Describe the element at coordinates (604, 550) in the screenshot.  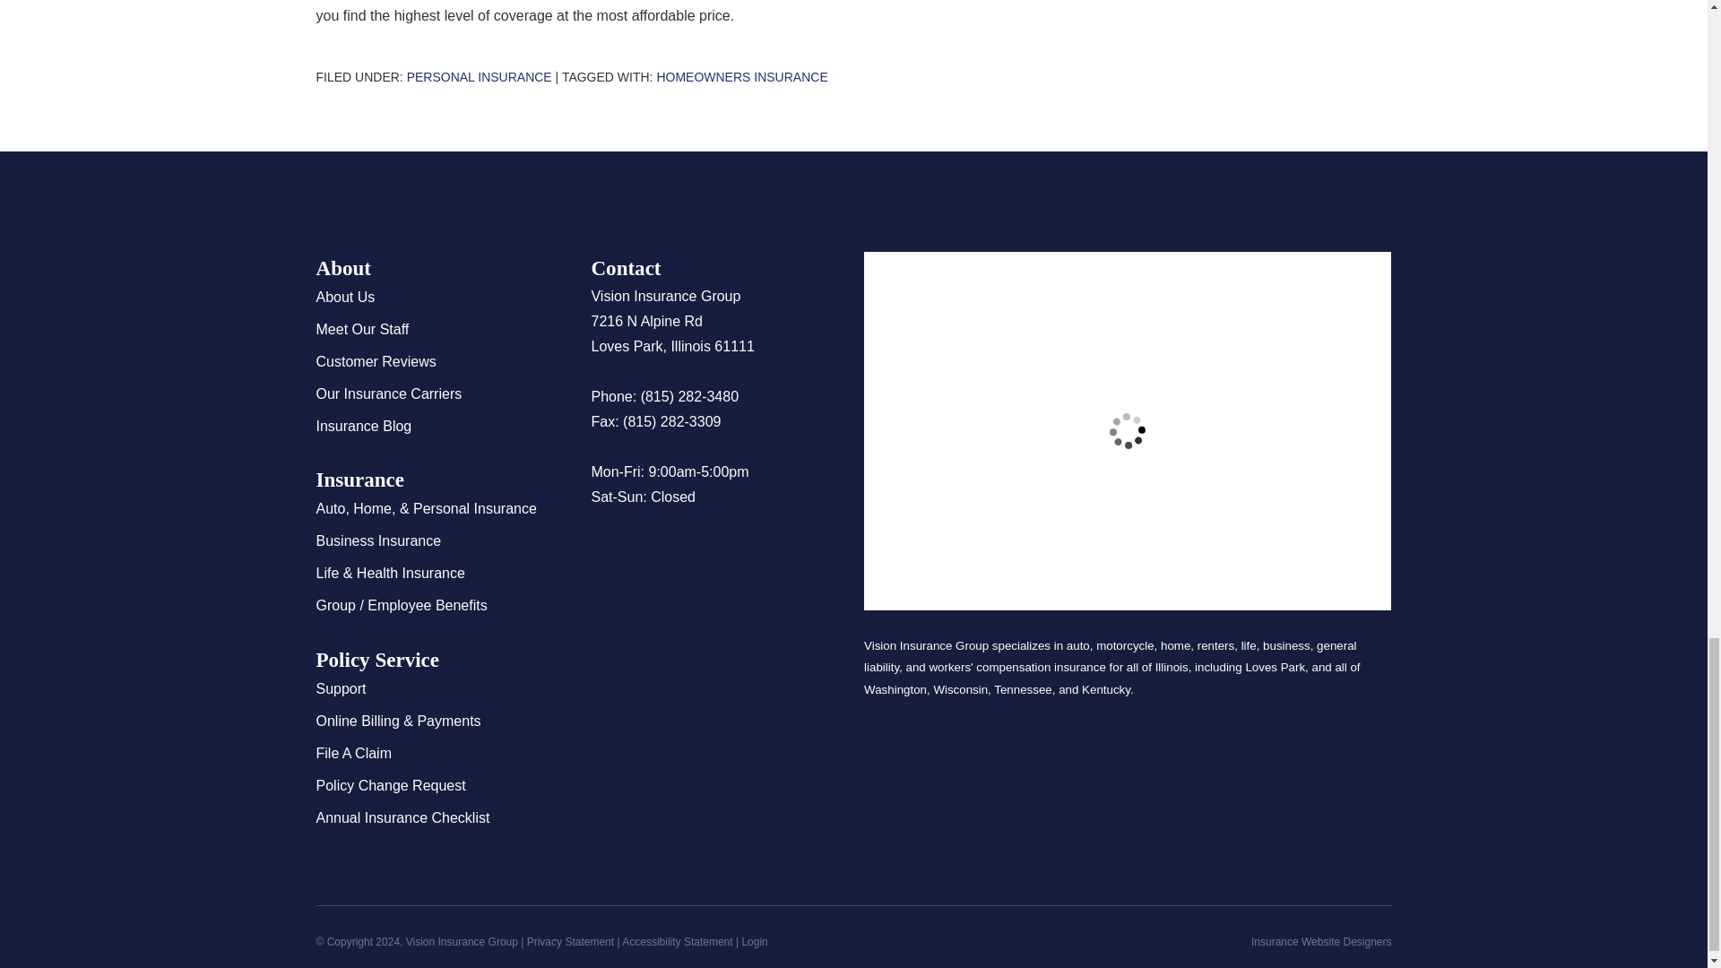
I see `Google Maps` at that location.